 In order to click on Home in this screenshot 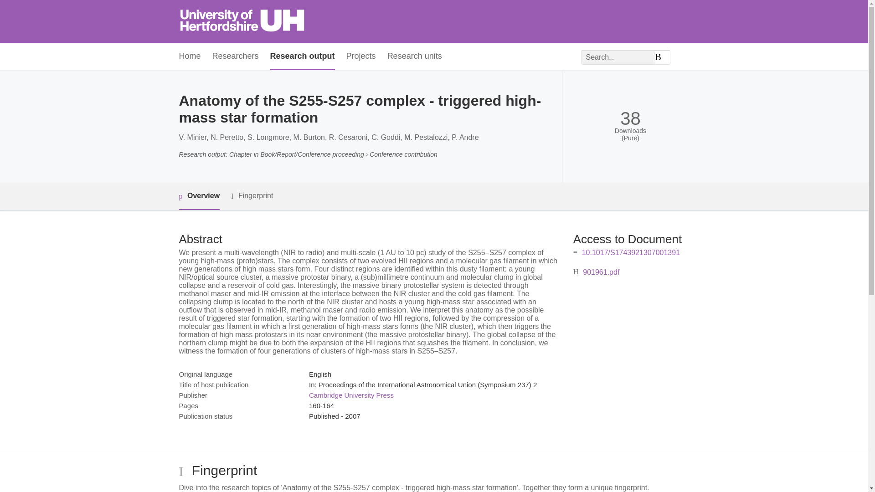, I will do `click(189, 56)`.